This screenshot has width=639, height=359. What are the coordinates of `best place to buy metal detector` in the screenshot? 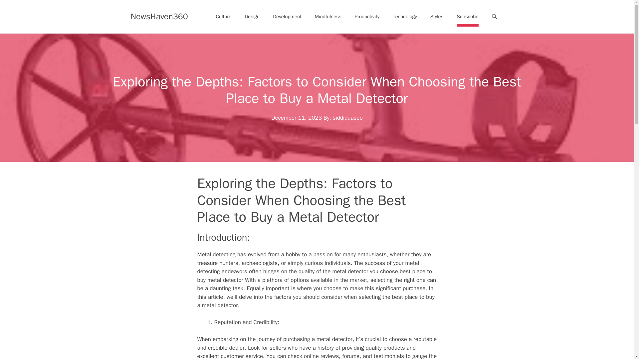 It's located at (314, 276).